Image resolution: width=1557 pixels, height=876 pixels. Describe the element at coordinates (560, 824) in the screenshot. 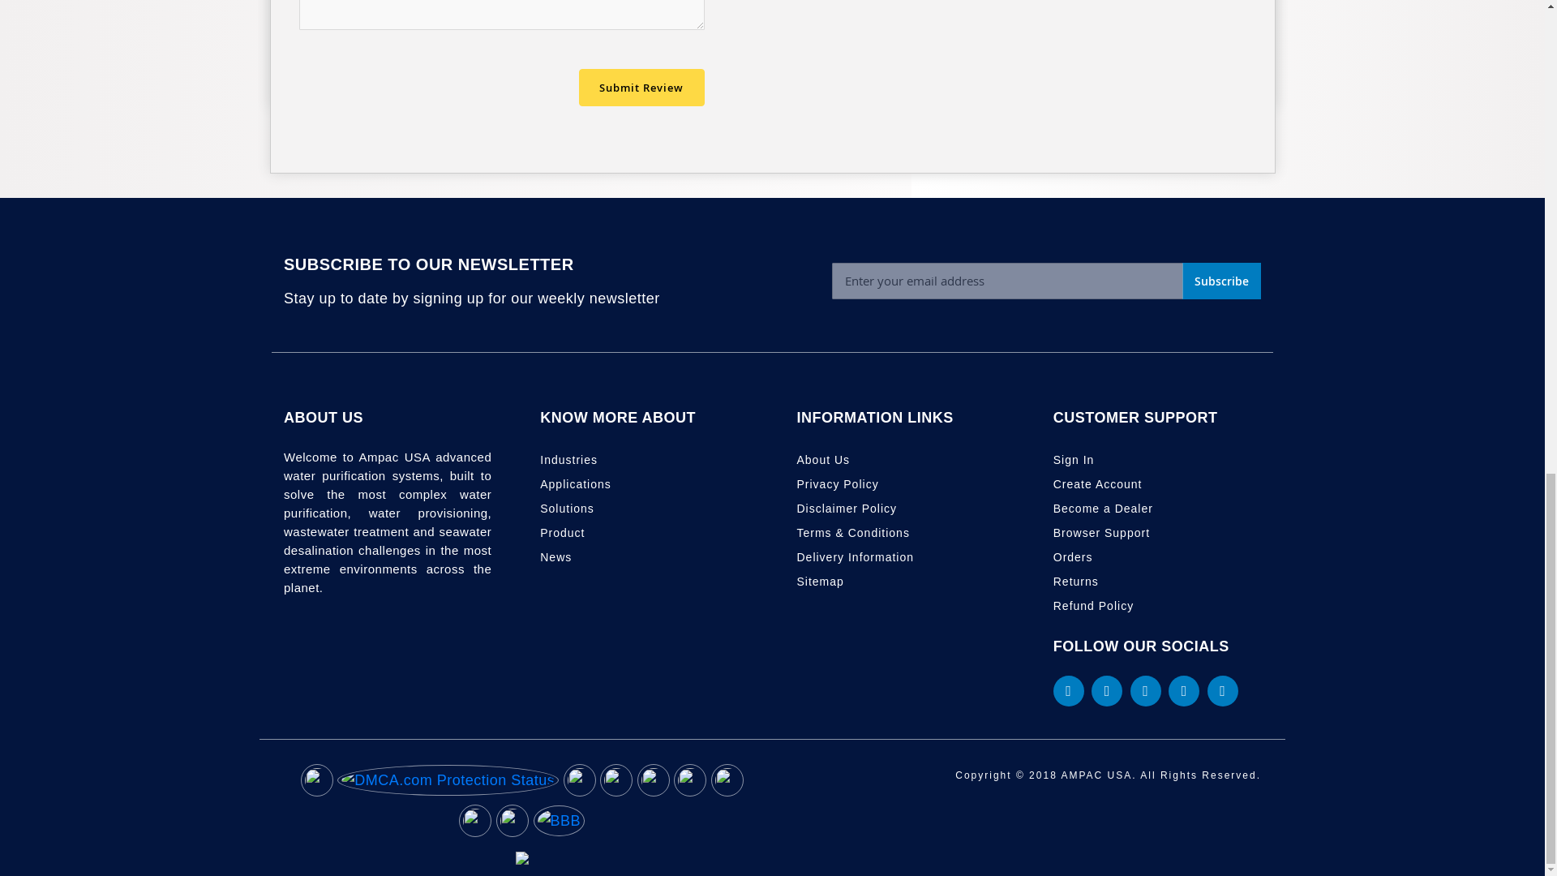

I see `BBB` at that location.